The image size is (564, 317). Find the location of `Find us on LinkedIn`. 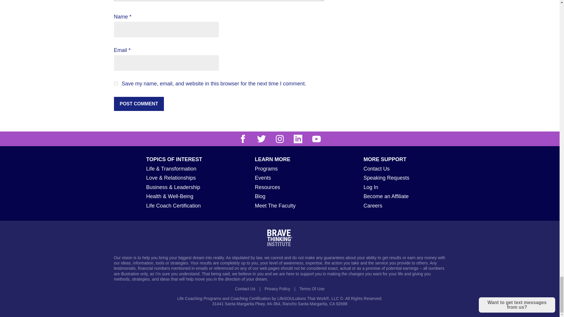

Find us on LinkedIn is located at coordinates (298, 139).